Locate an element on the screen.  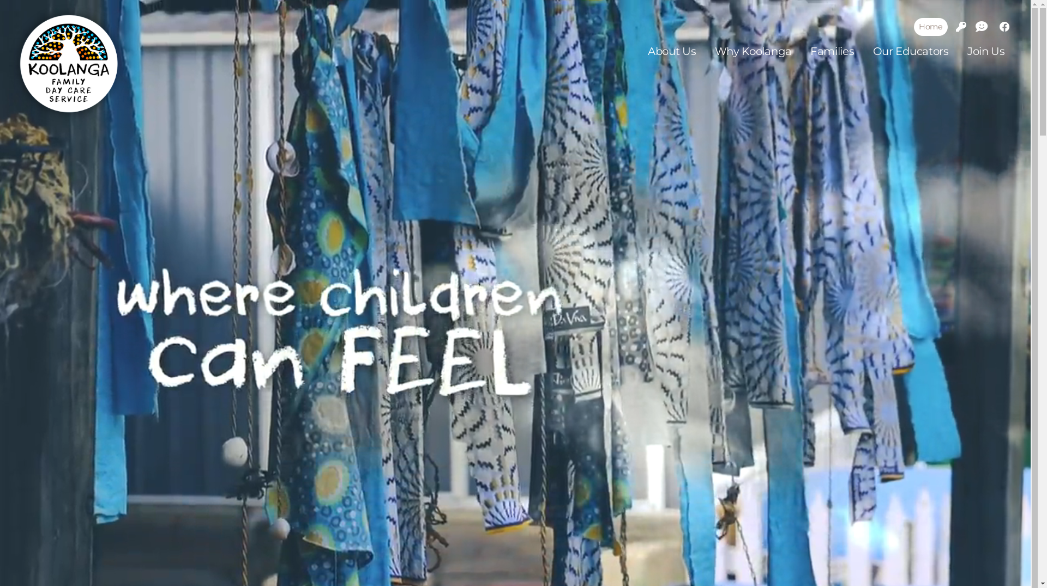
Families is located at coordinates (832, 52).